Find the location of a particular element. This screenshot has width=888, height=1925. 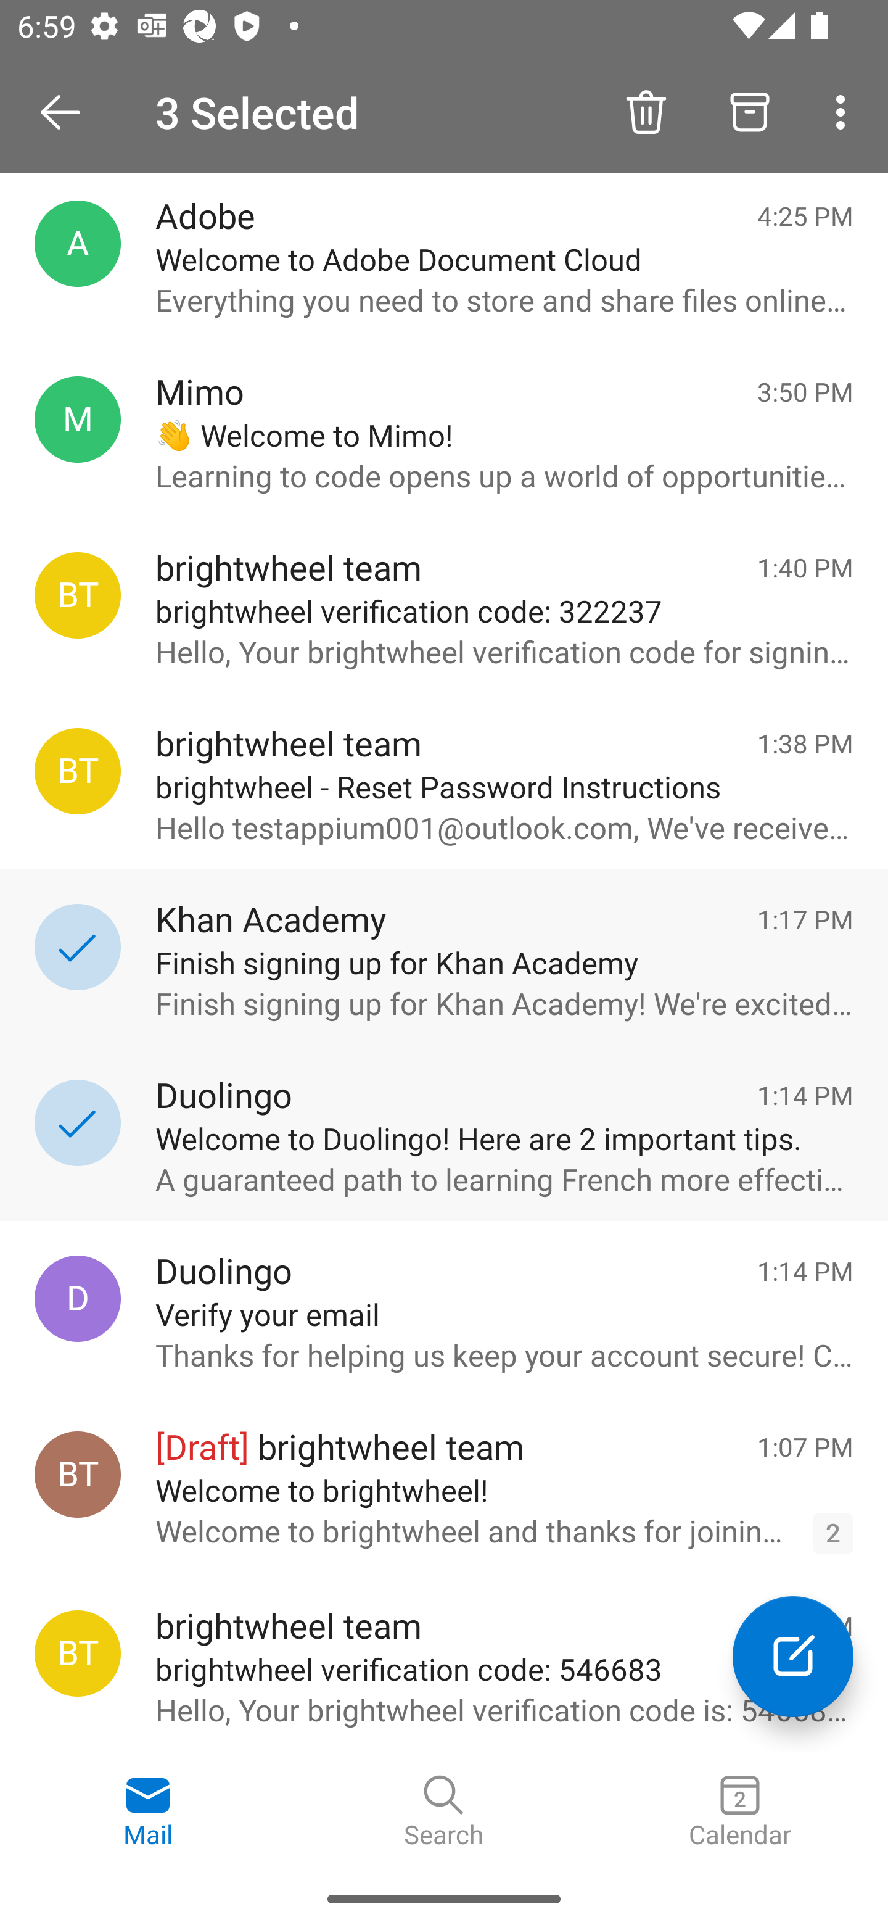

Duolingo, hello@duolingo.com is located at coordinates (78, 1298).